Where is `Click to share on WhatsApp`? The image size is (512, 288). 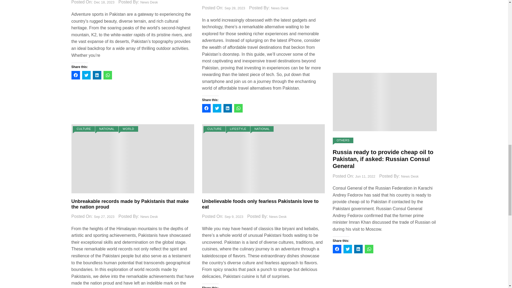 Click to share on WhatsApp is located at coordinates (108, 75).